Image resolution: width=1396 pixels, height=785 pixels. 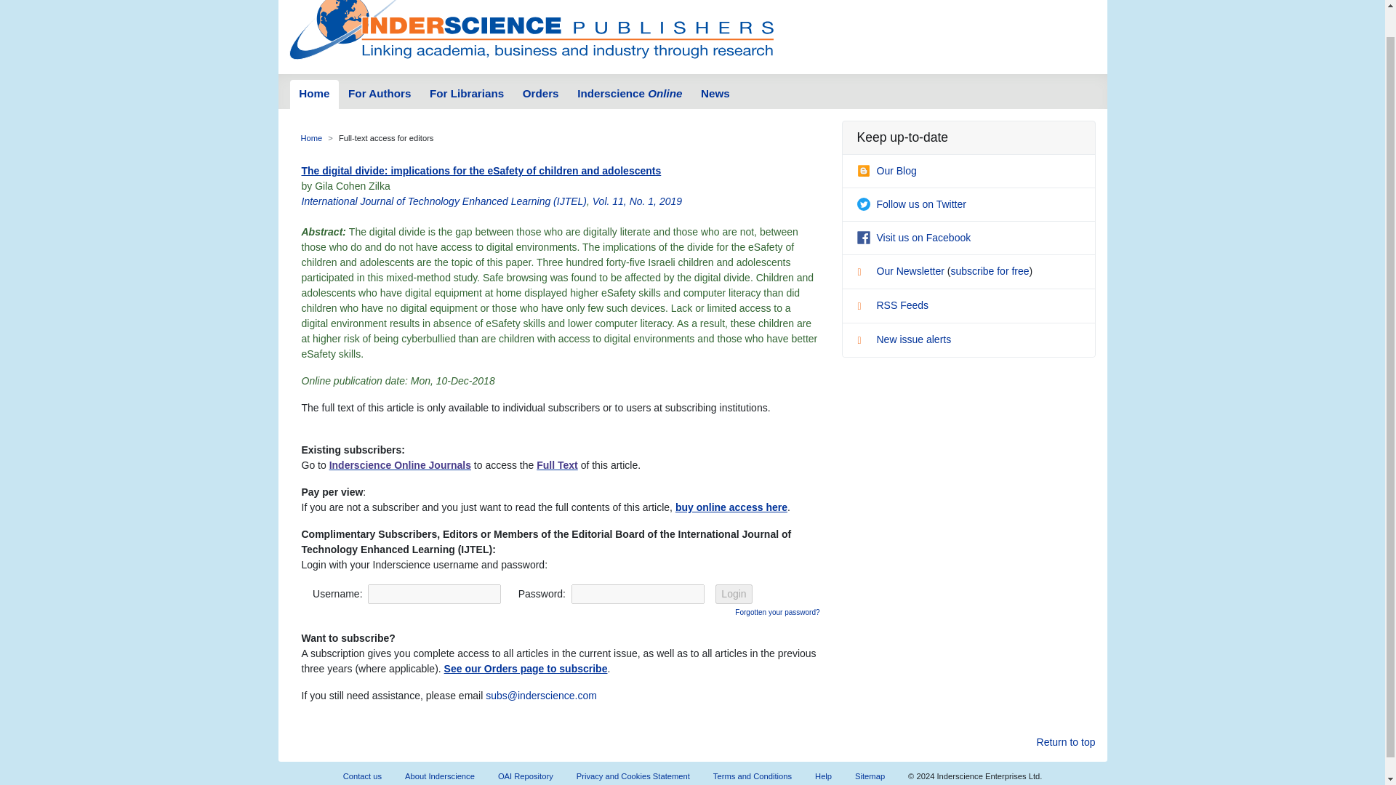 I want to click on RSS Feeds, so click(x=892, y=305).